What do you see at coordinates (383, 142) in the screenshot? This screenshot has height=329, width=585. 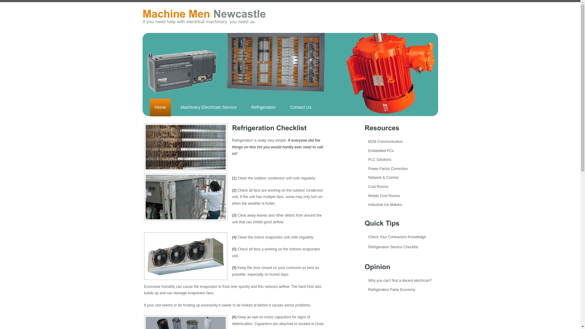 I see `M2M Communication` at bounding box center [383, 142].